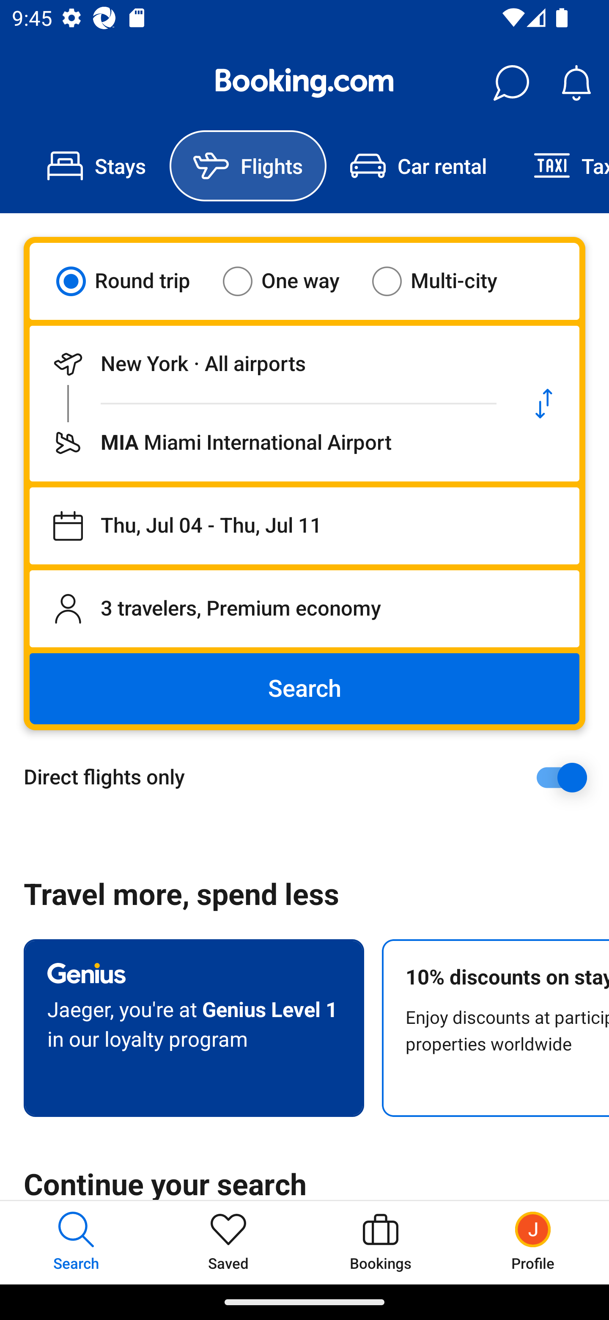  I want to click on Saved, so click(228, 1242).